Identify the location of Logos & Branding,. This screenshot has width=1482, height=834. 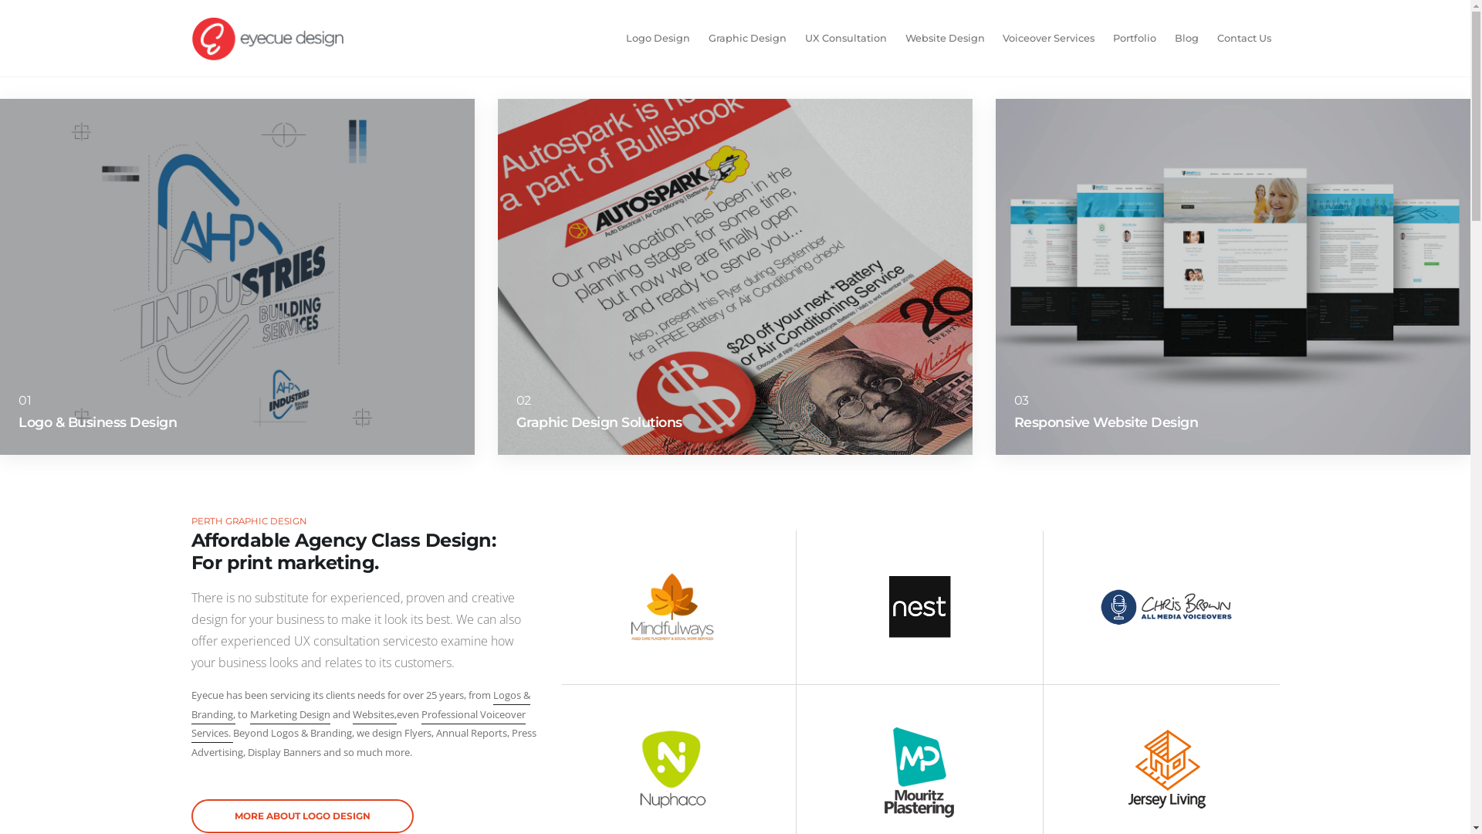
(361, 706).